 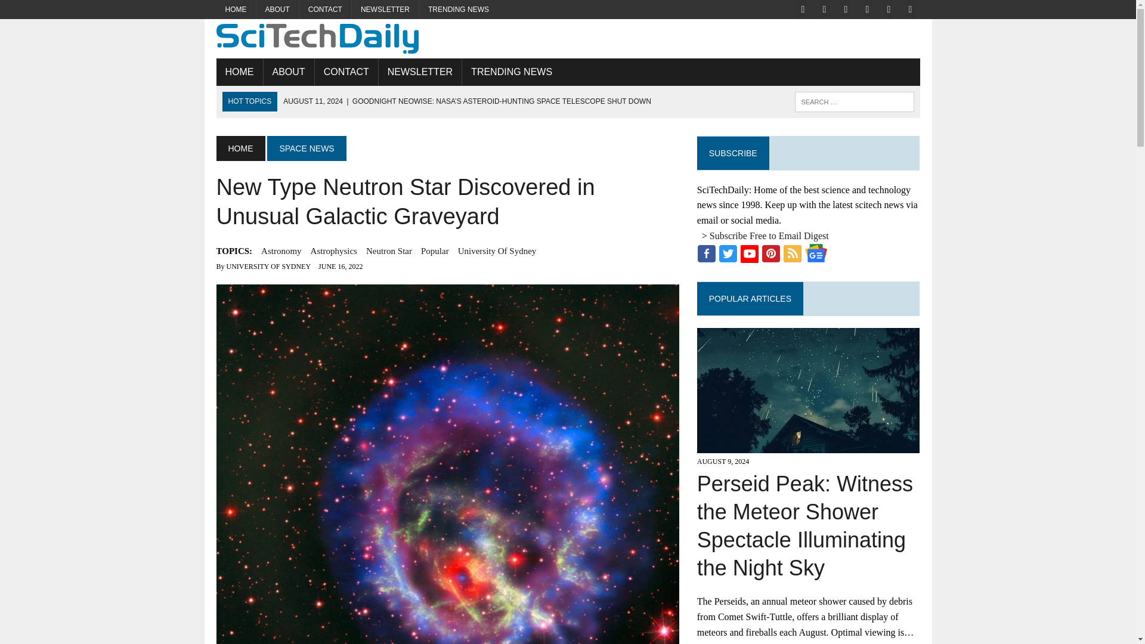 What do you see at coordinates (389, 251) in the screenshot?
I see `Neutron Star` at bounding box center [389, 251].